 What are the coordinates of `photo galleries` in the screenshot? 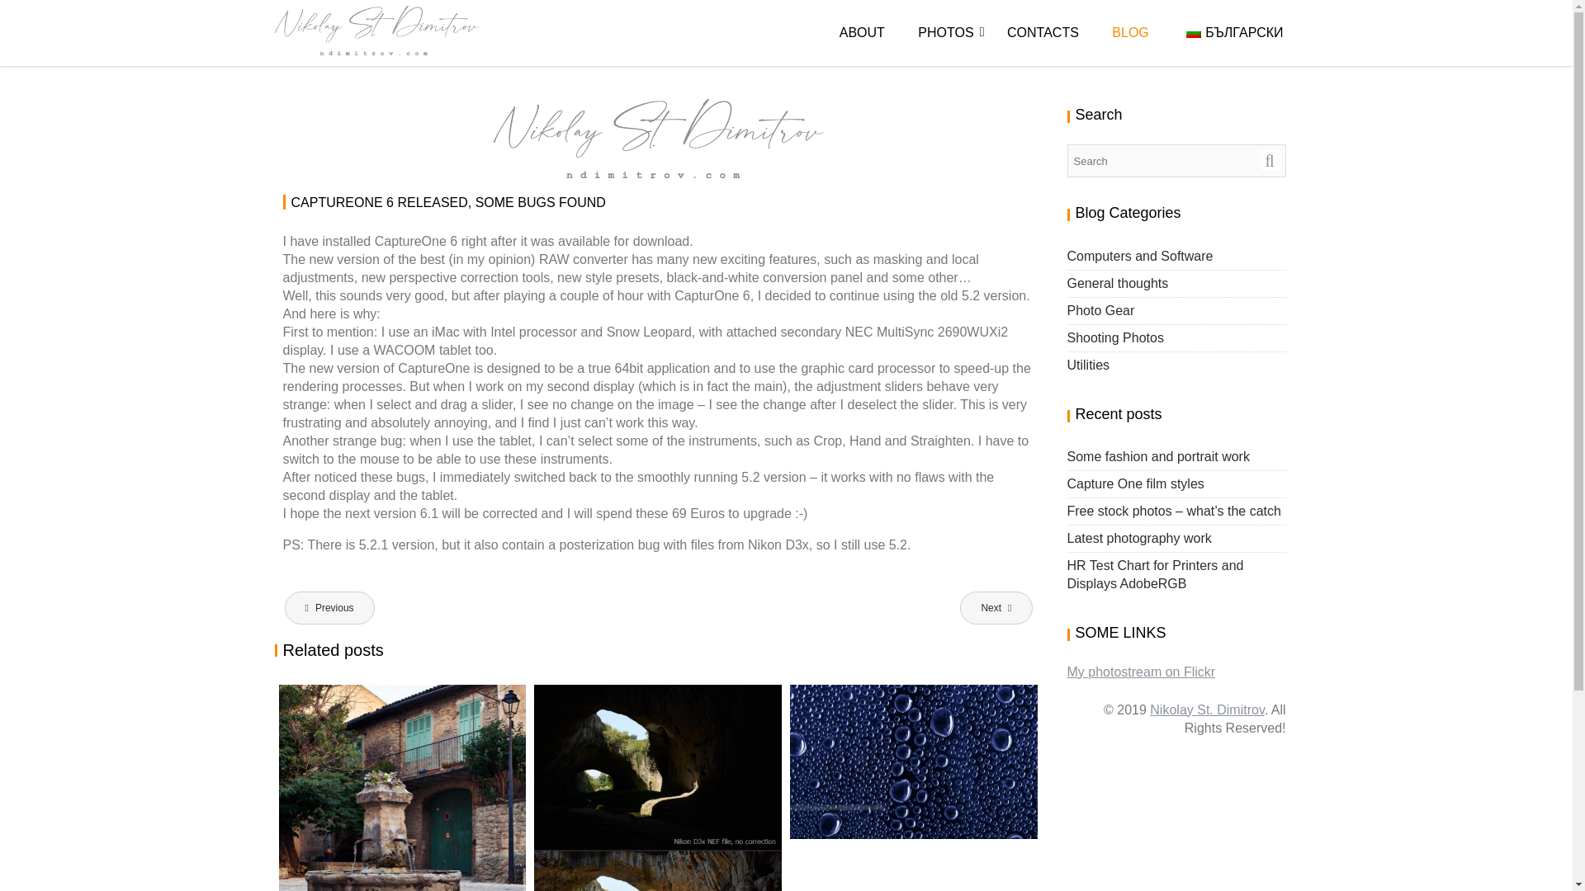 It's located at (945, 33).